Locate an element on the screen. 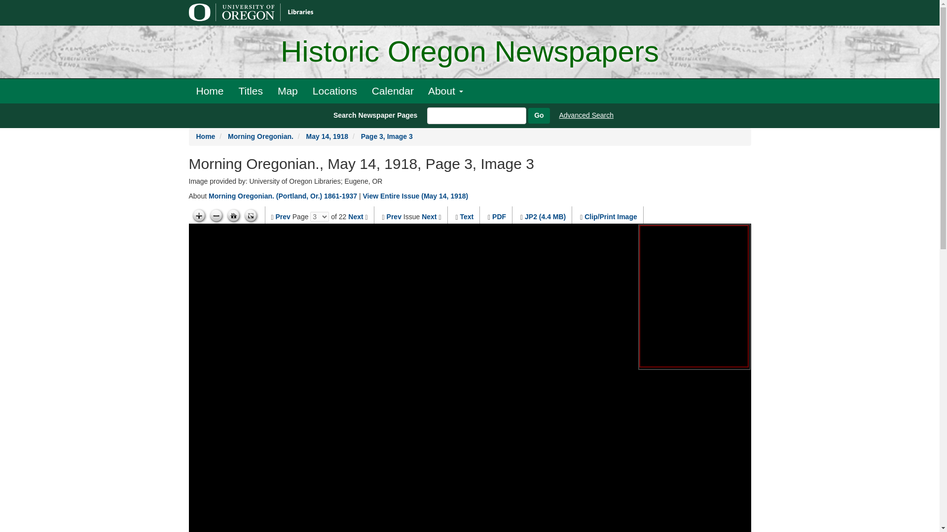  Calendar is located at coordinates (393, 91).